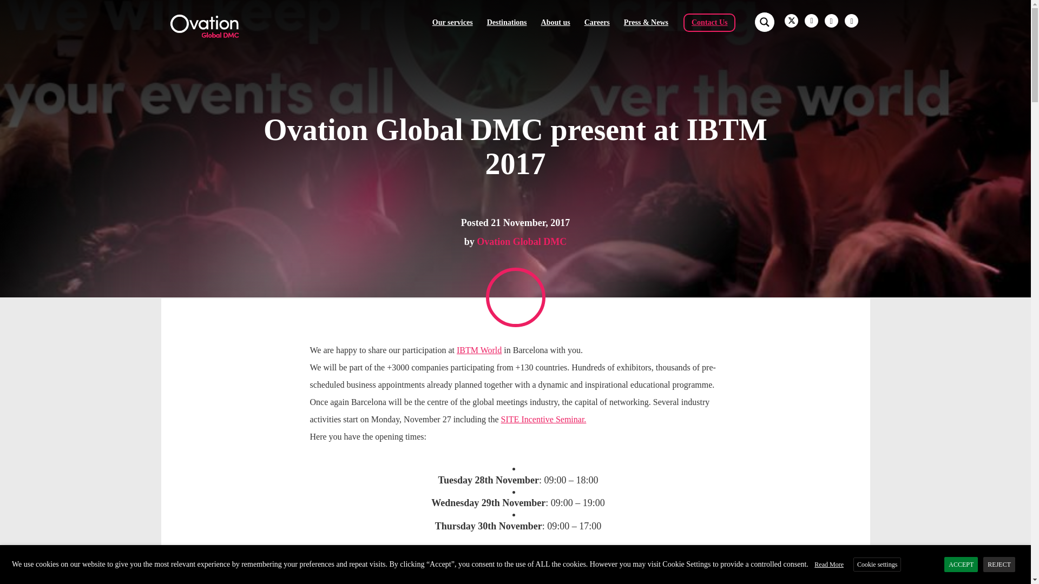  Describe the element at coordinates (710, 22) in the screenshot. I see `Contact Us` at that location.